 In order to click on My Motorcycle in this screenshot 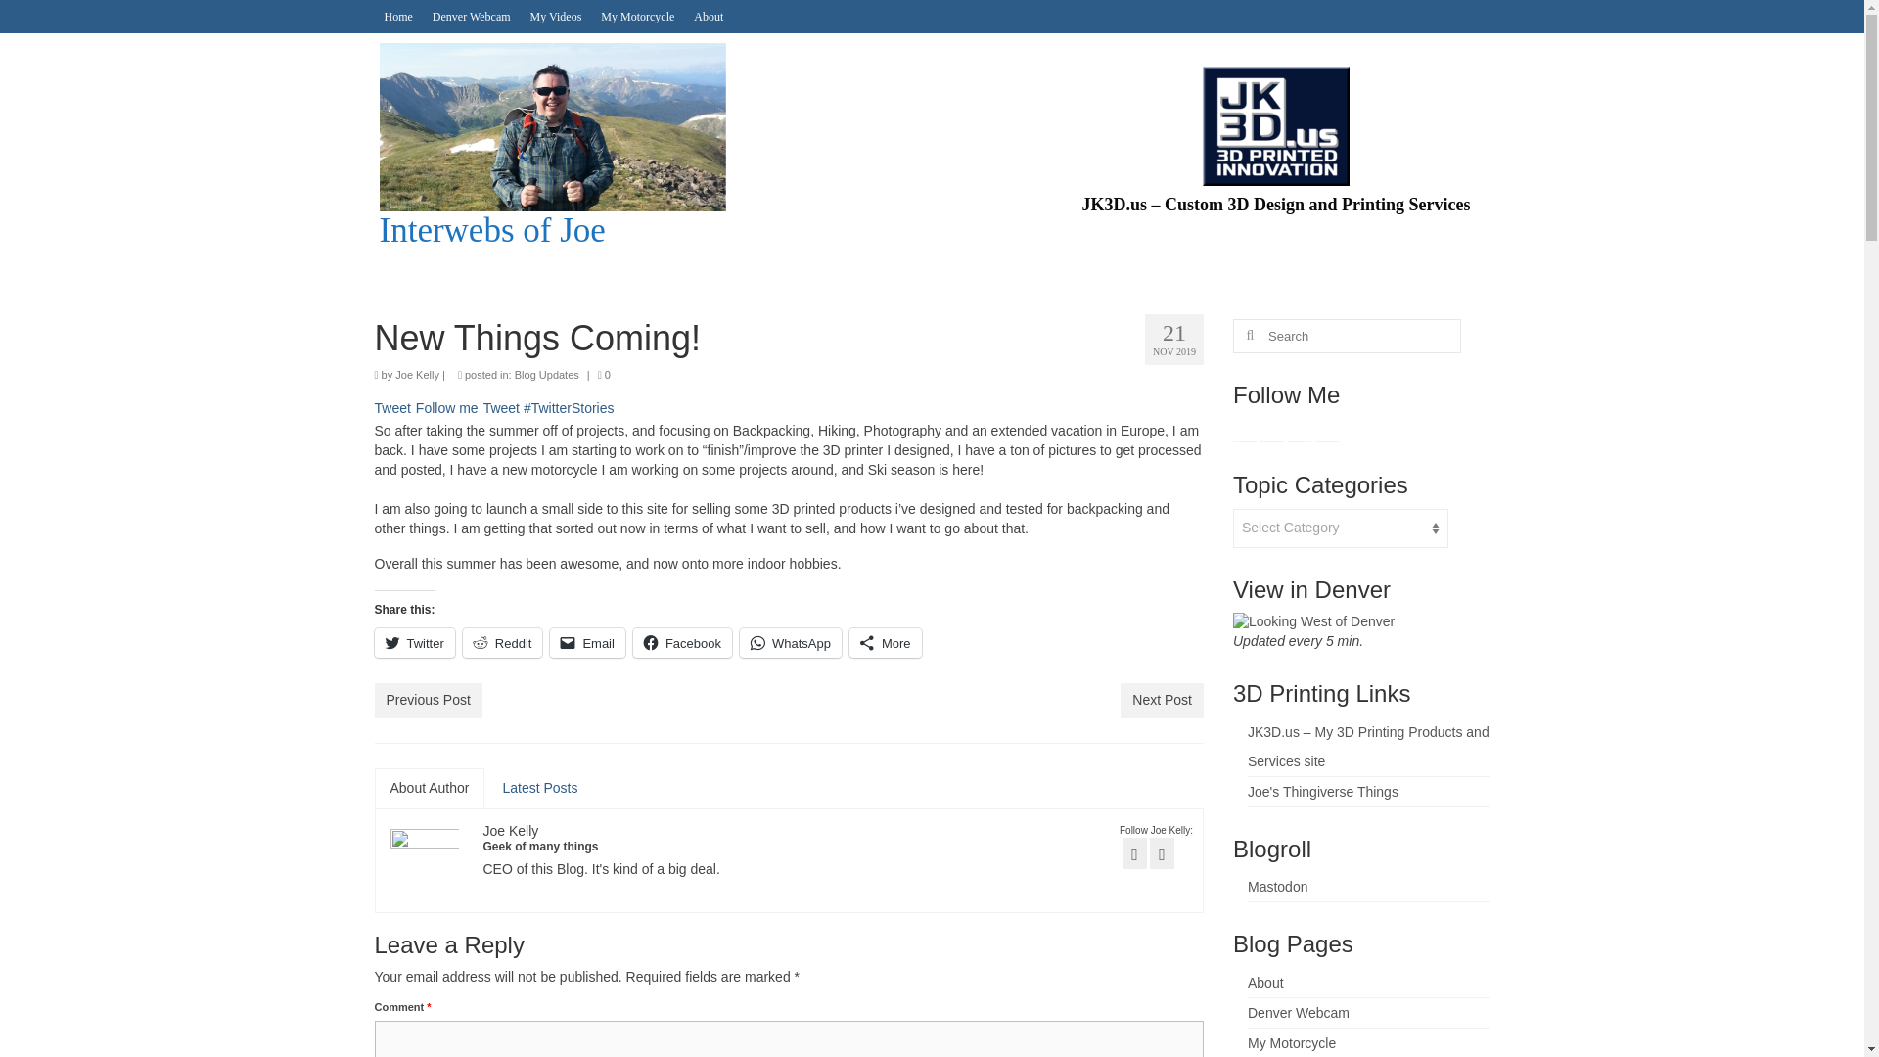, I will do `click(637, 16)`.